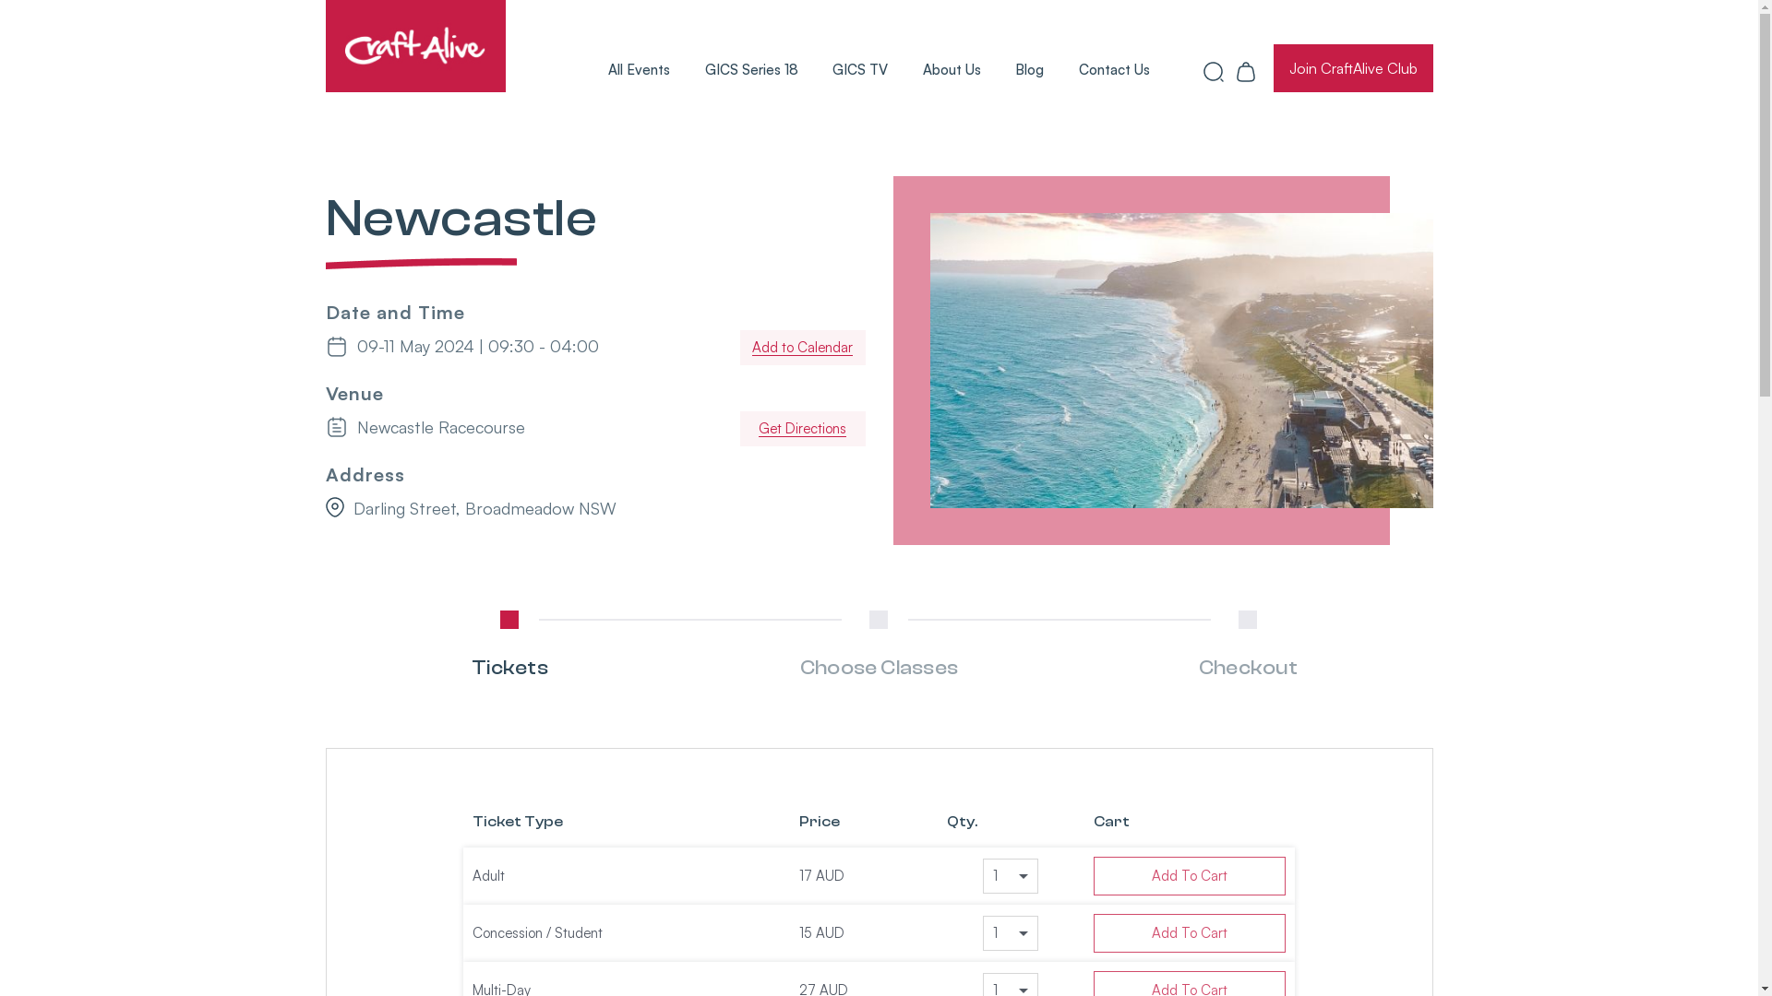 Image resolution: width=1772 pixels, height=996 pixels. I want to click on Add To Cart, so click(1191, 933).